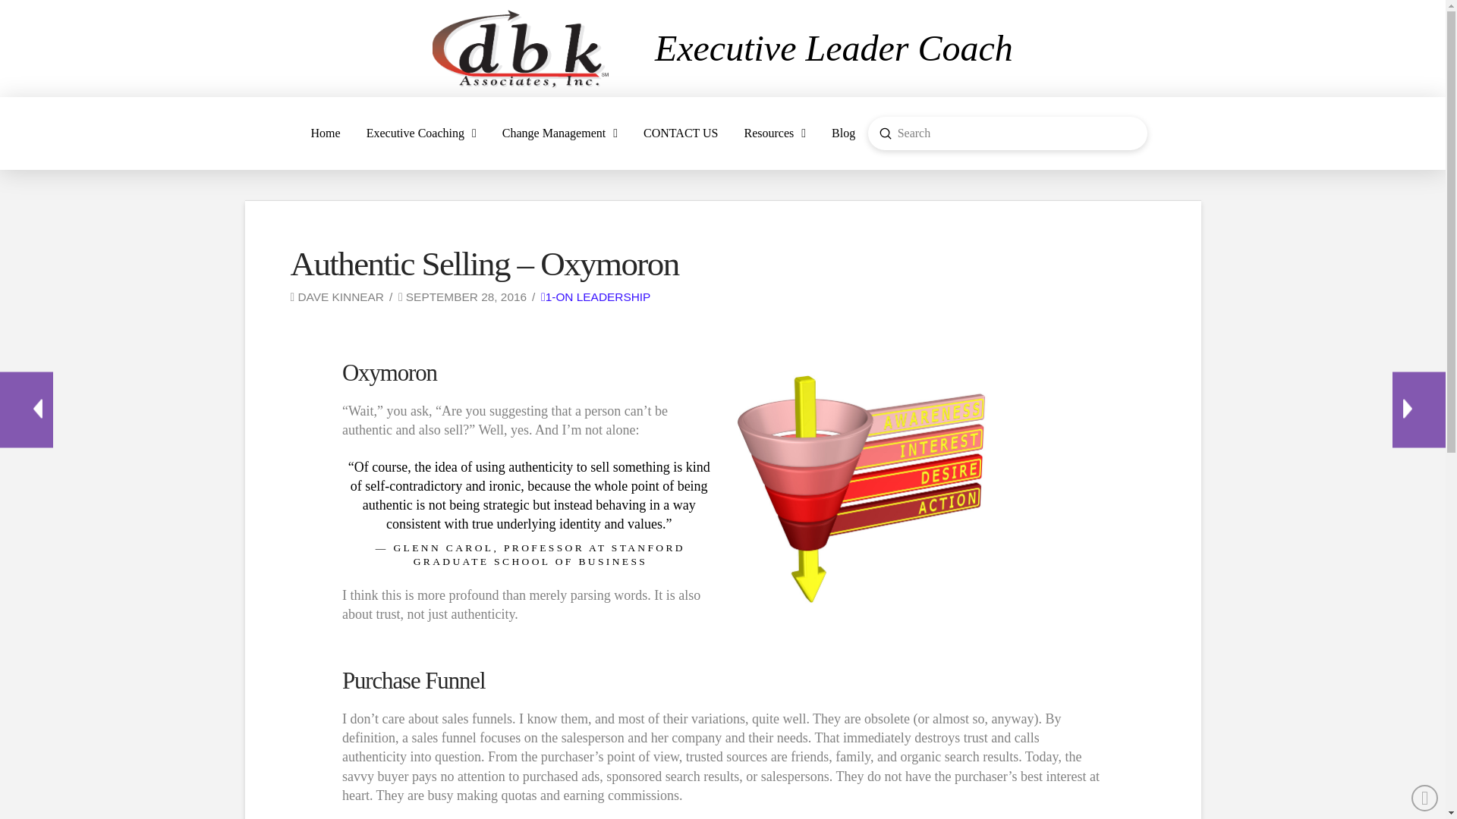 The height and width of the screenshot is (819, 1457). Describe the element at coordinates (595, 297) in the screenshot. I see `1-ON LEADERSHIP` at that location.